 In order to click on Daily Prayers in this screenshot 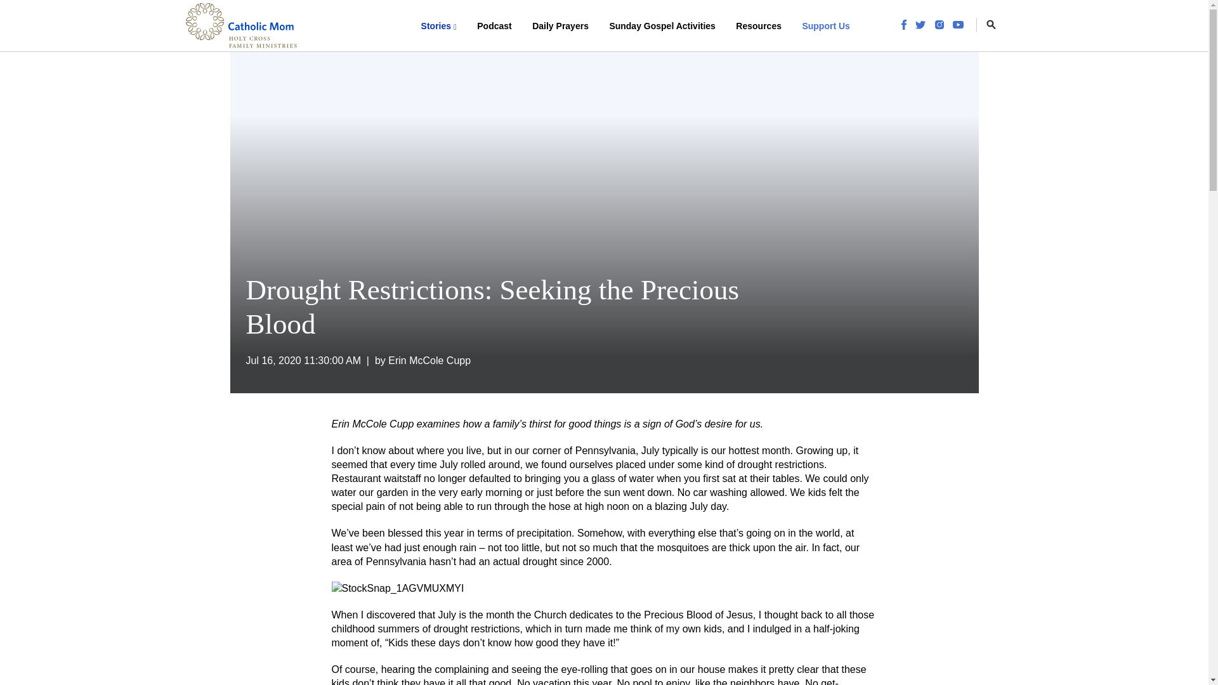, I will do `click(561, 25)`.